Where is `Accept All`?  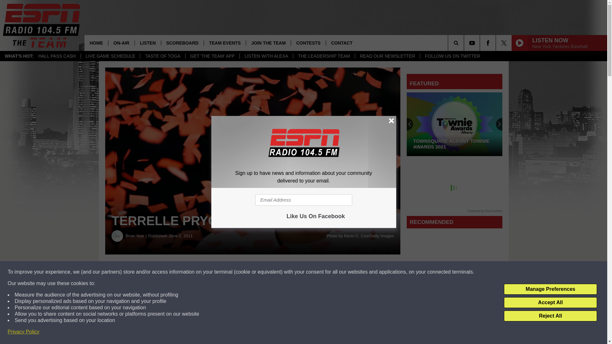 Accept All is located at coordinates (550, 303).